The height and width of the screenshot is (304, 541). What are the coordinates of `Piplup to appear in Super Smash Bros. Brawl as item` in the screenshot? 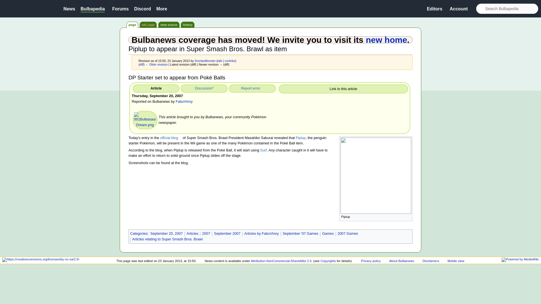 It's located at (141, 64).